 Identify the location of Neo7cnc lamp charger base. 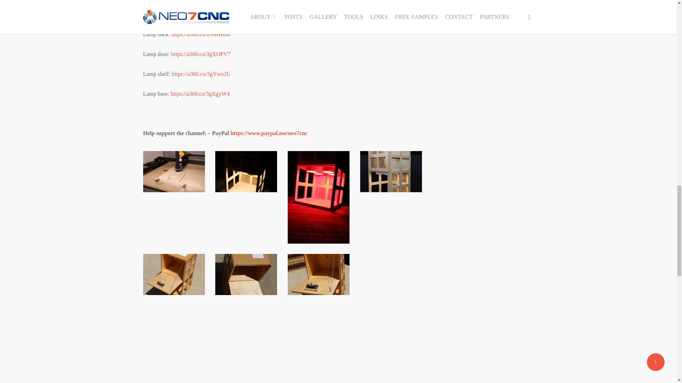
(174, 172).